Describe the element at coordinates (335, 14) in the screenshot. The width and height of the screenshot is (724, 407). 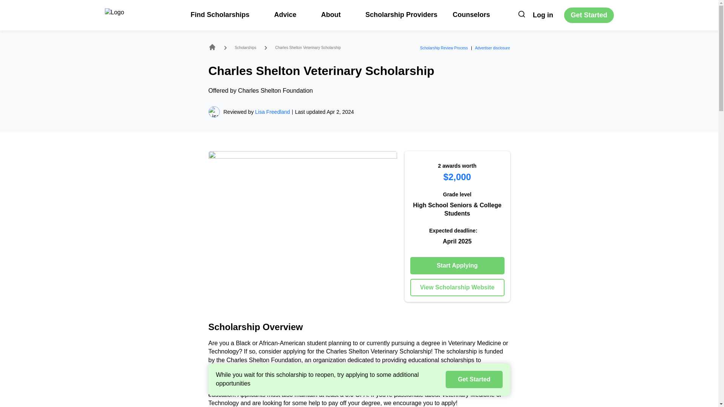
I see `About` at that location.